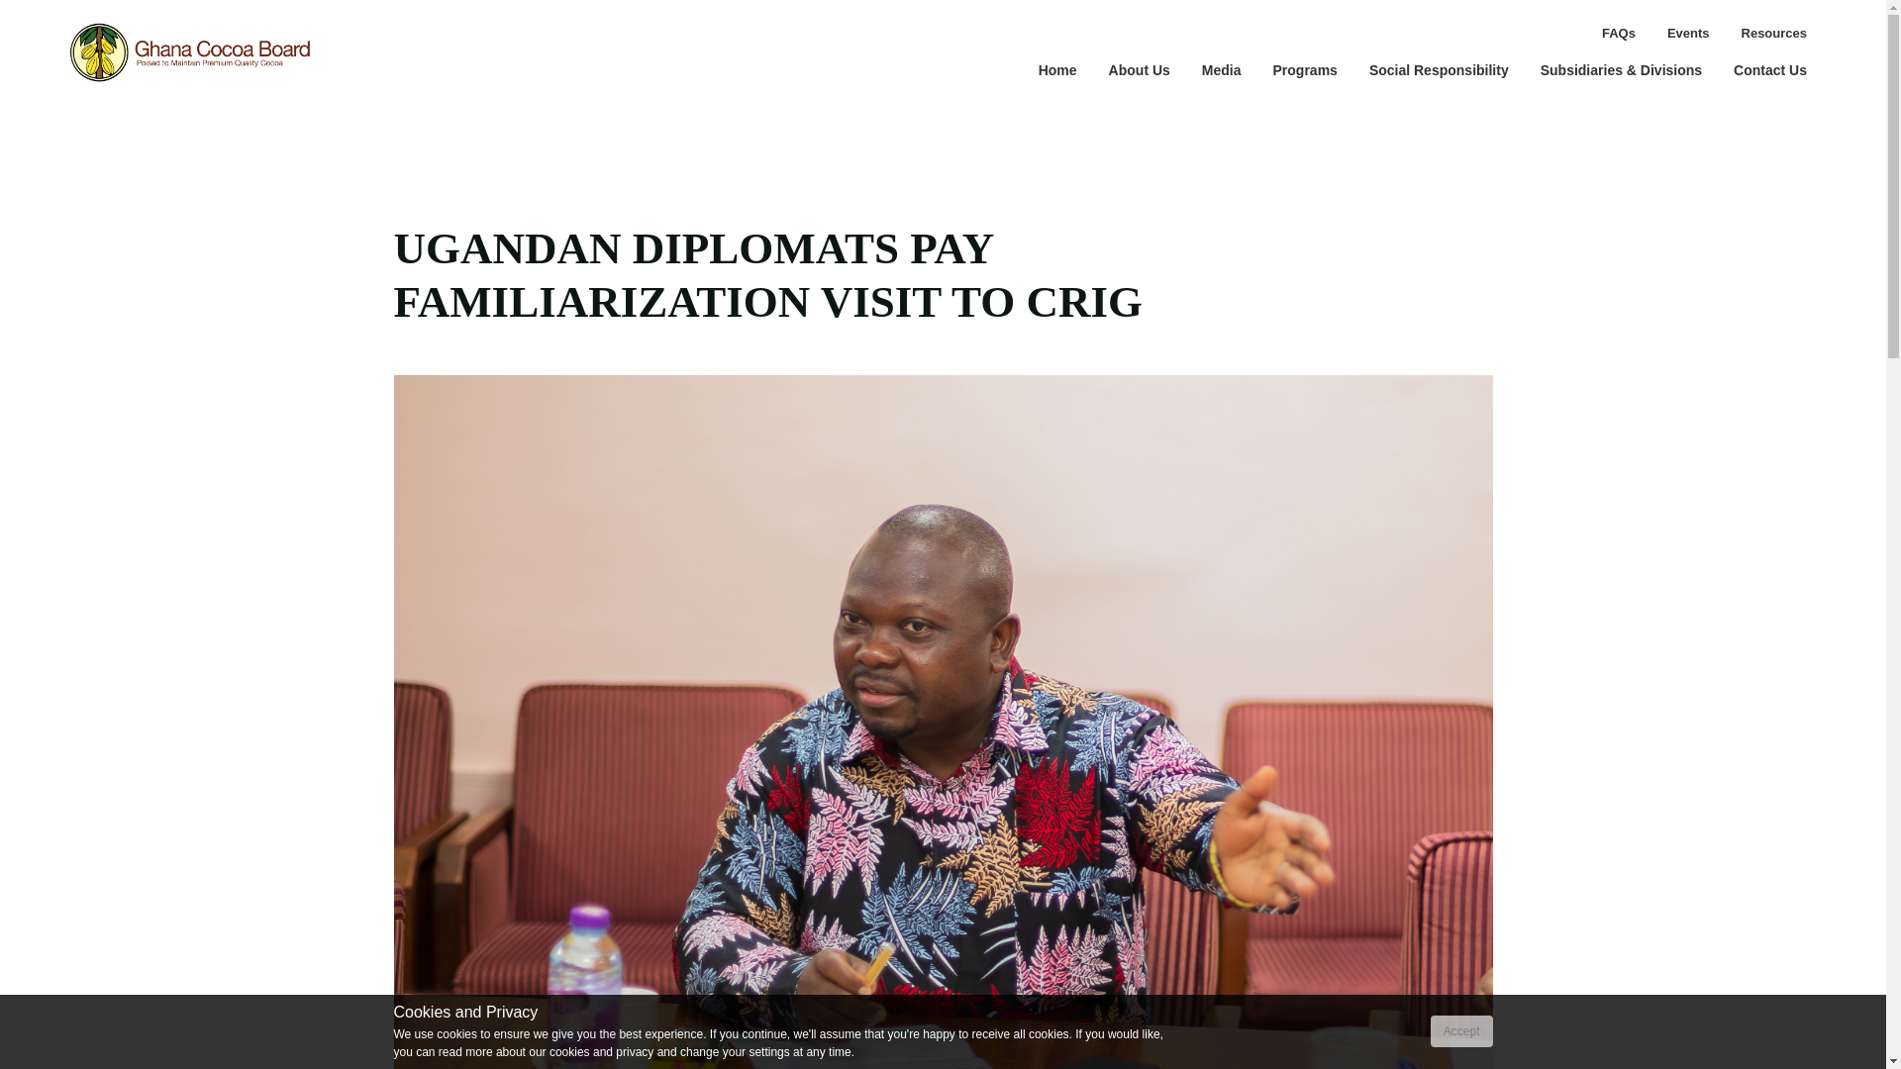 The height and width of the screenshot is (1069, 1901). What do you see at coordinates (1439, 69) in the screenshot?
I see `Social Responsibility` at bounding box center [1439, 69].